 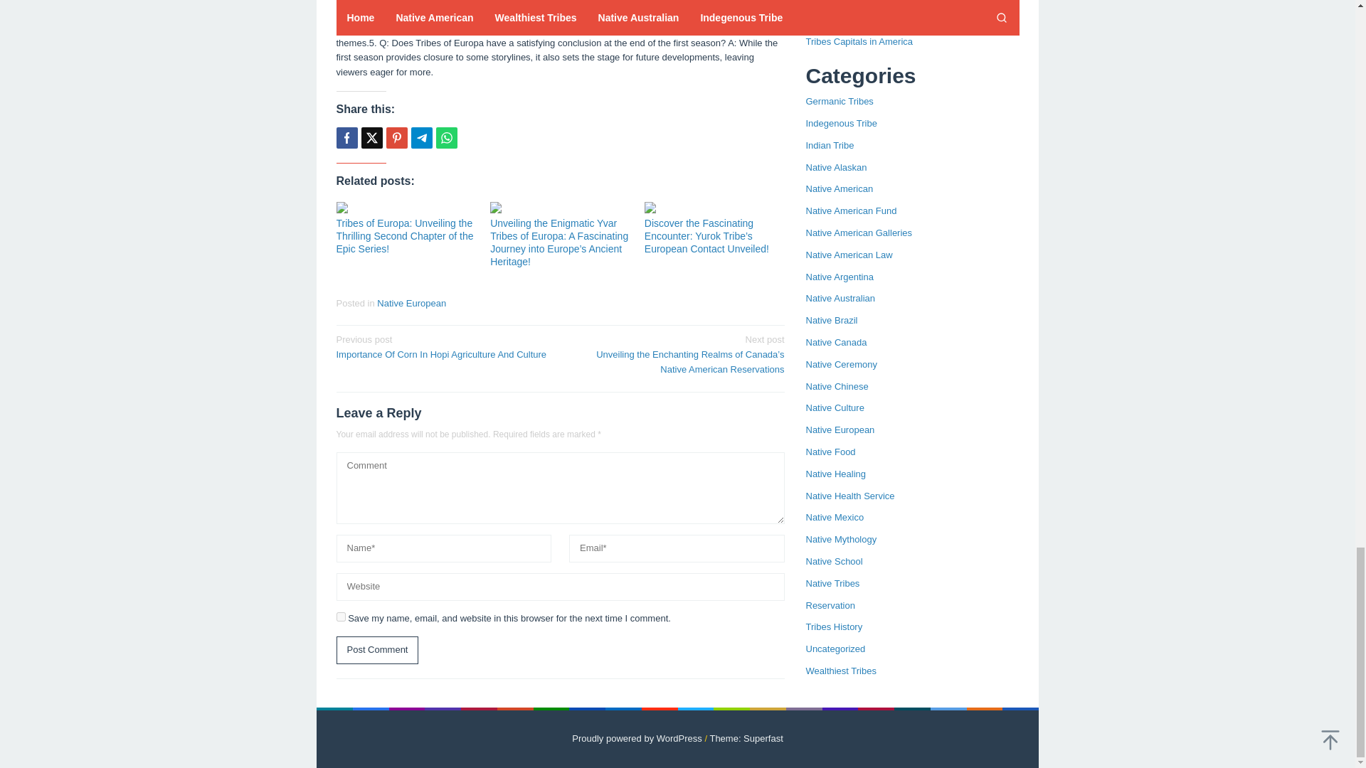 I want to click on Whatsapp, so click(x=445, y=138).